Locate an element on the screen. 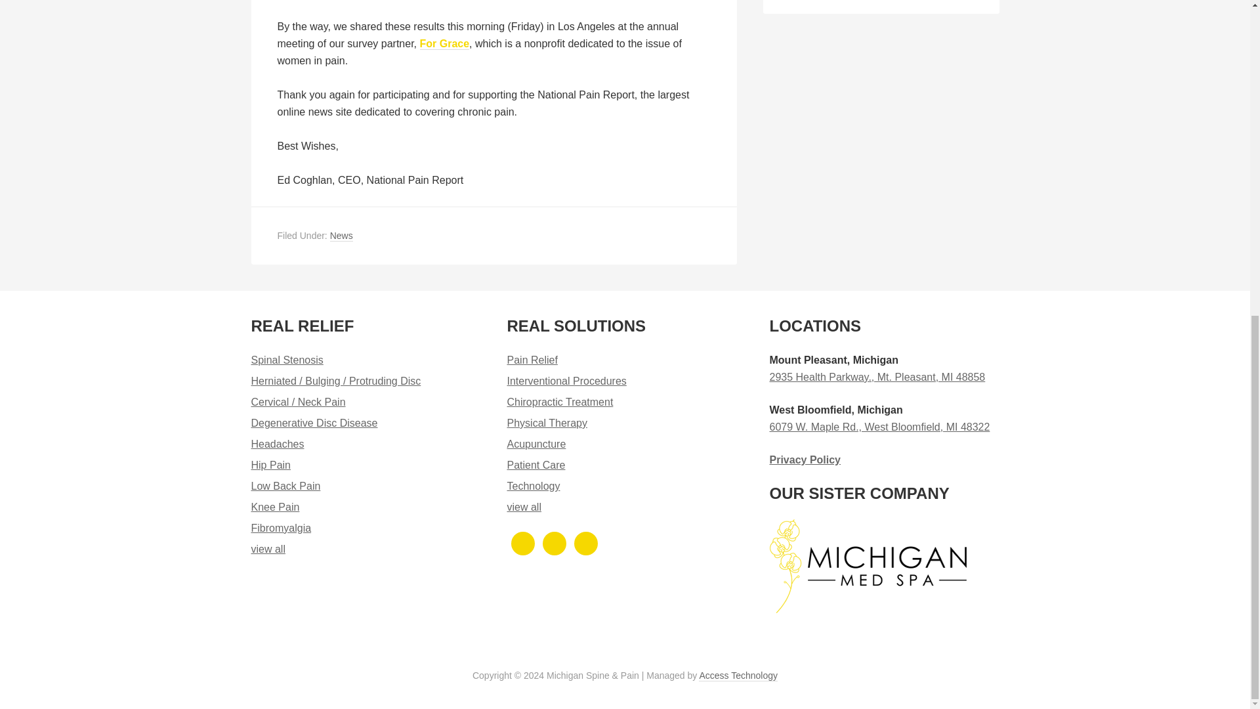 The width and height of the screenshot is (1260, 709). Spinal Stenosis is located at coordinates (286, 360).